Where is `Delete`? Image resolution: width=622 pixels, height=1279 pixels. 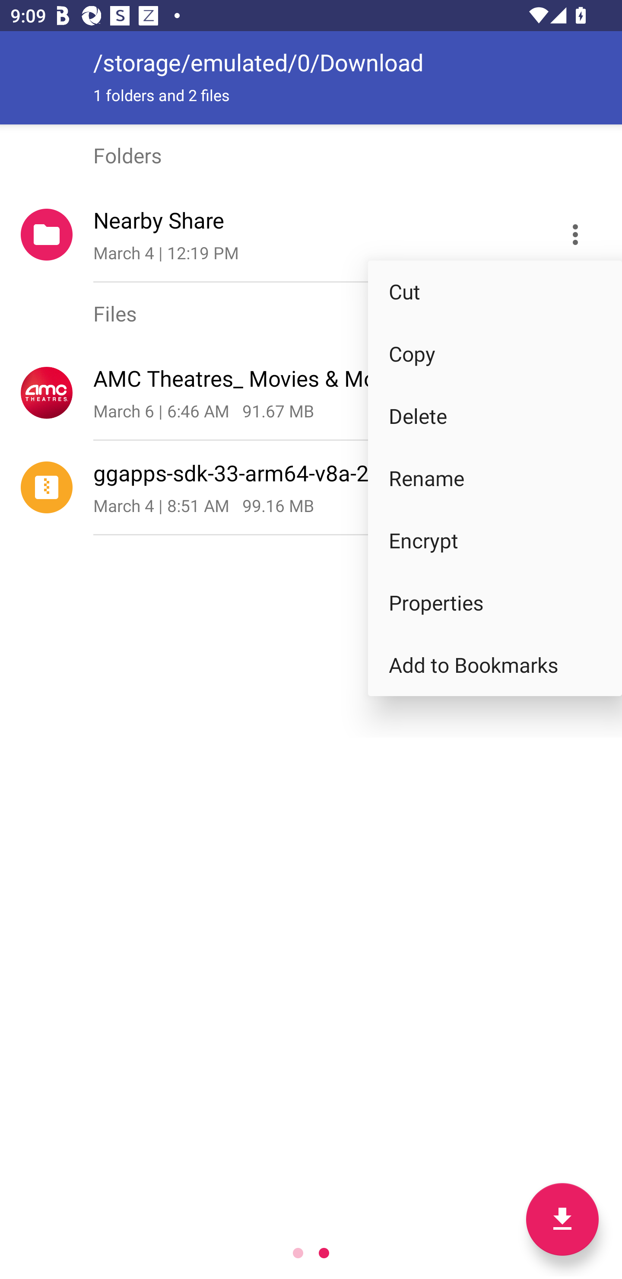 Delete is located at coordinates (495, 416).